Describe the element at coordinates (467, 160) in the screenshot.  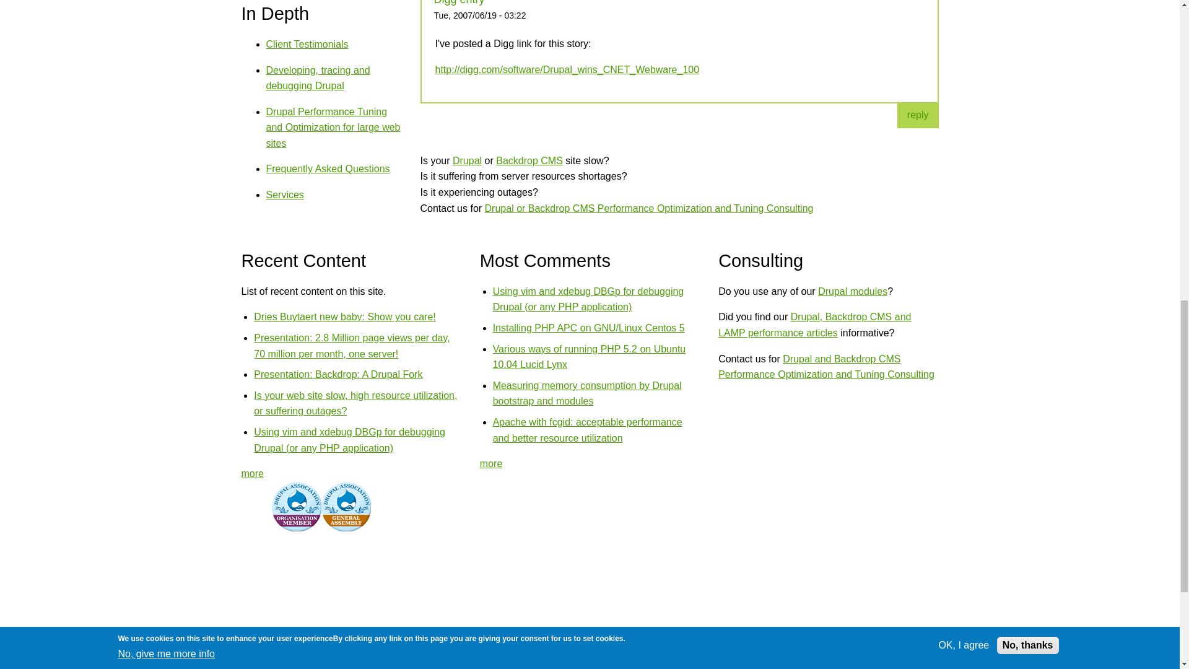
I see `Drupal` at that location.